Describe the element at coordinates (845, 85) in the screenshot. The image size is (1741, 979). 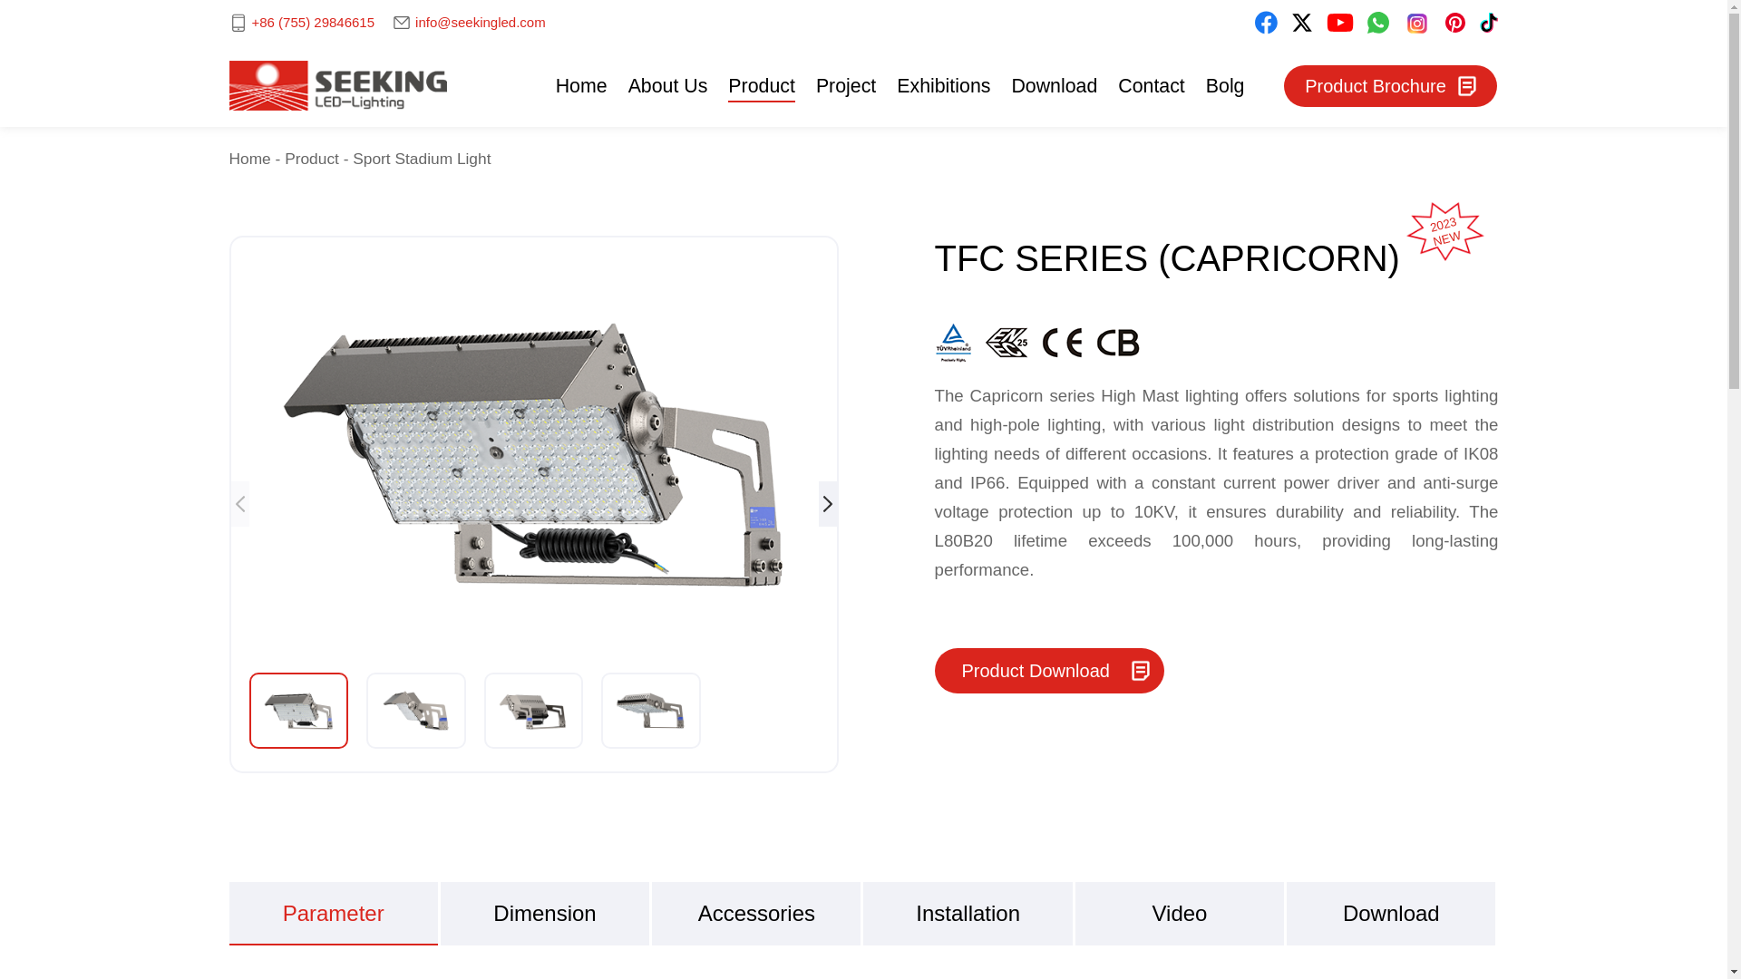
I see `Project` at that location.